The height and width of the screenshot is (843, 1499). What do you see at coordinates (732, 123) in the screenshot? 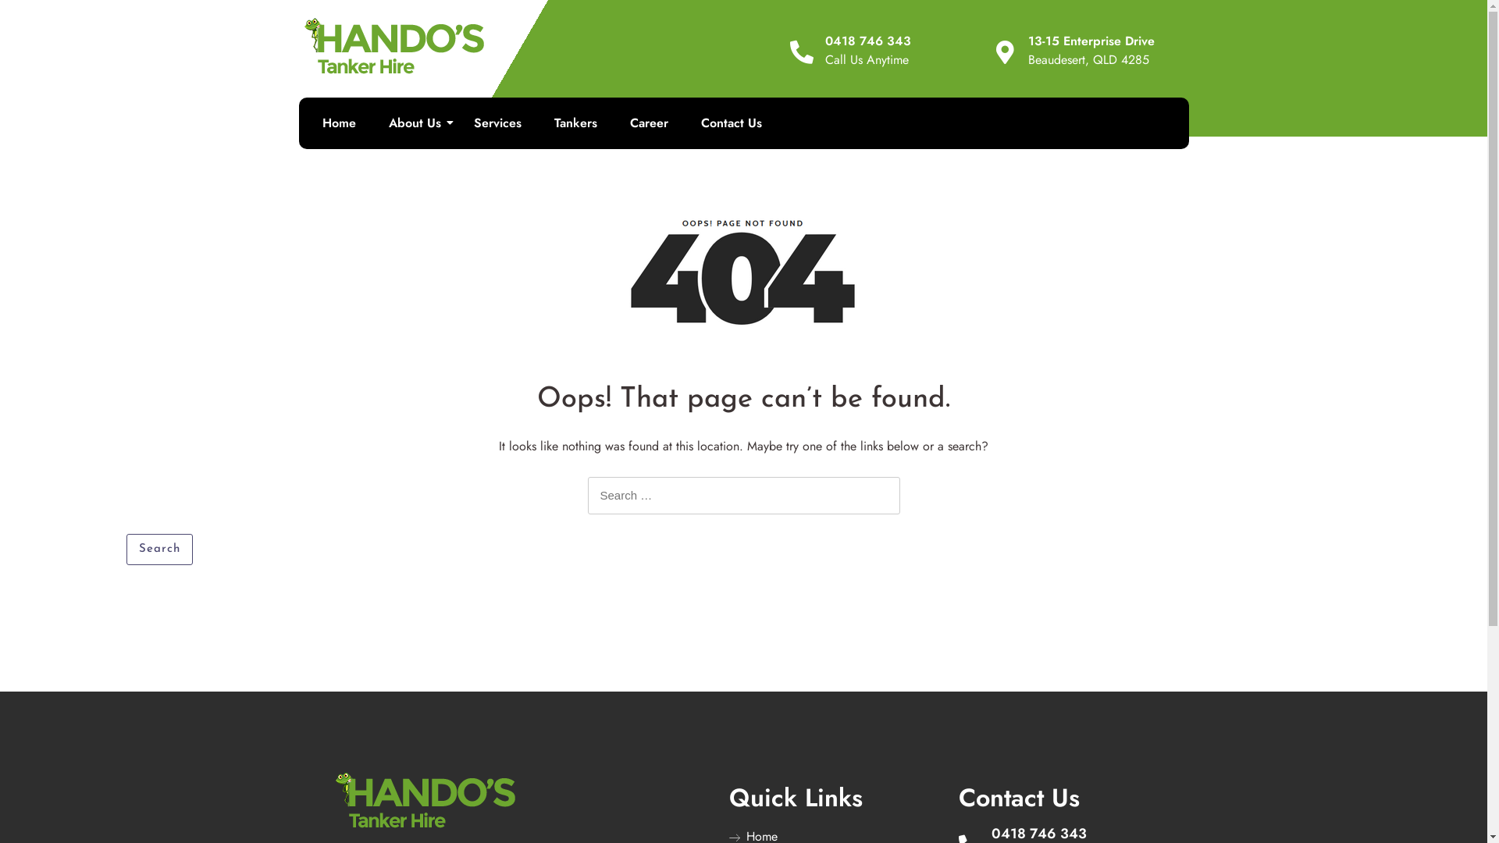
I see `Contact Us` at bounding box center [732, 123].